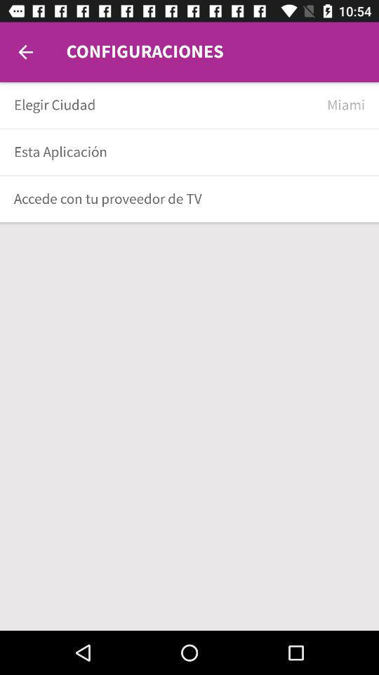 Image resolution: width=379 pixels, height=675 pixels. Describe the element at coordinates (25, 52) in the screenshot. I see `go back` at that location.